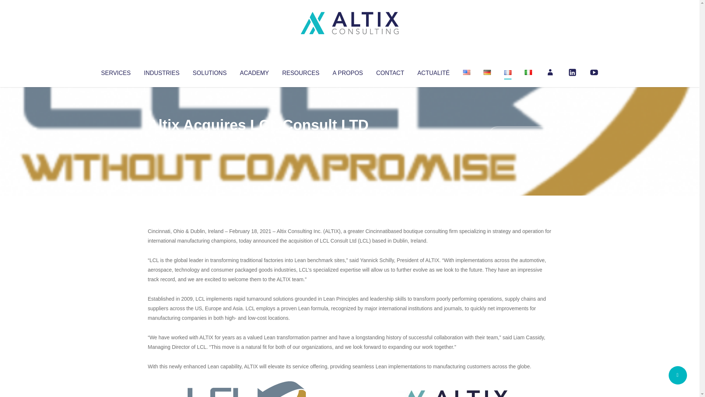 This screenshot has width=705, height=397. Describe the element at coordinates (254, 71) in the screenshot. I see `ACADEMY` at that location.